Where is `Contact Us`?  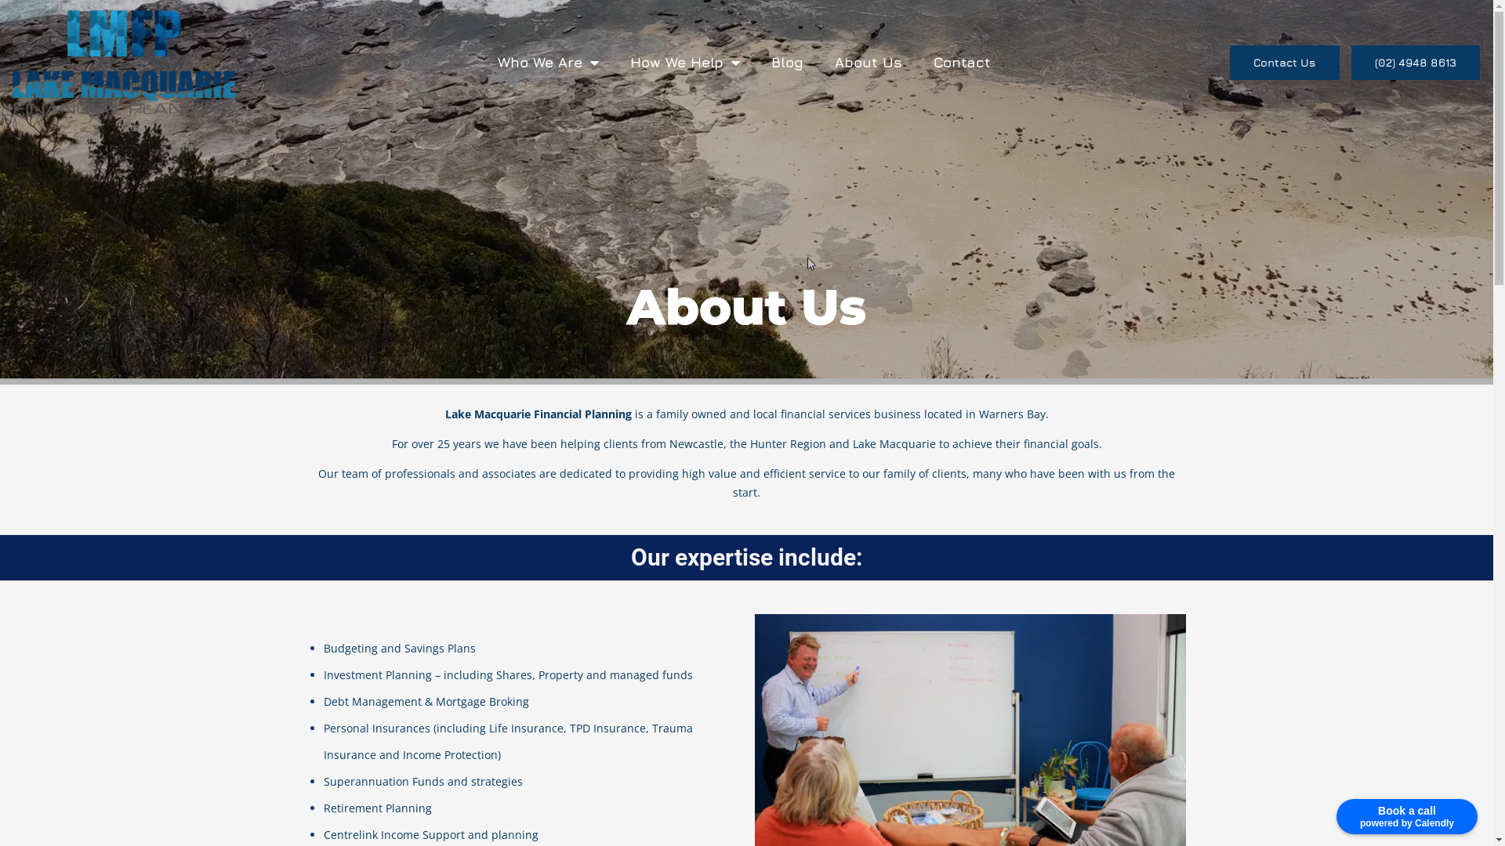
Contact Us is located at coordinates (1285, 63).